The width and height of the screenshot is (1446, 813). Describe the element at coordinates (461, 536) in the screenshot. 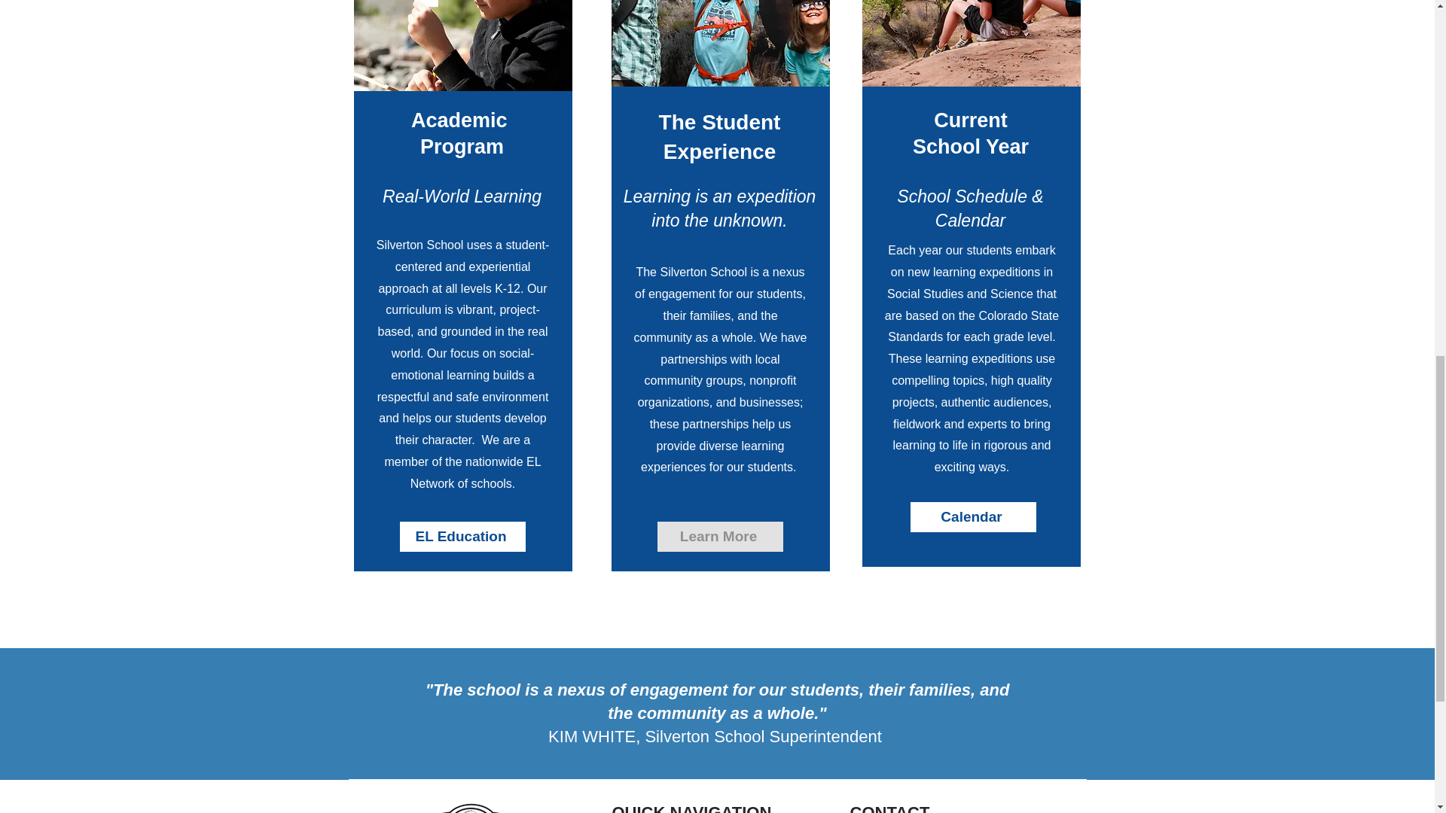

I see `EL Education` at that location.